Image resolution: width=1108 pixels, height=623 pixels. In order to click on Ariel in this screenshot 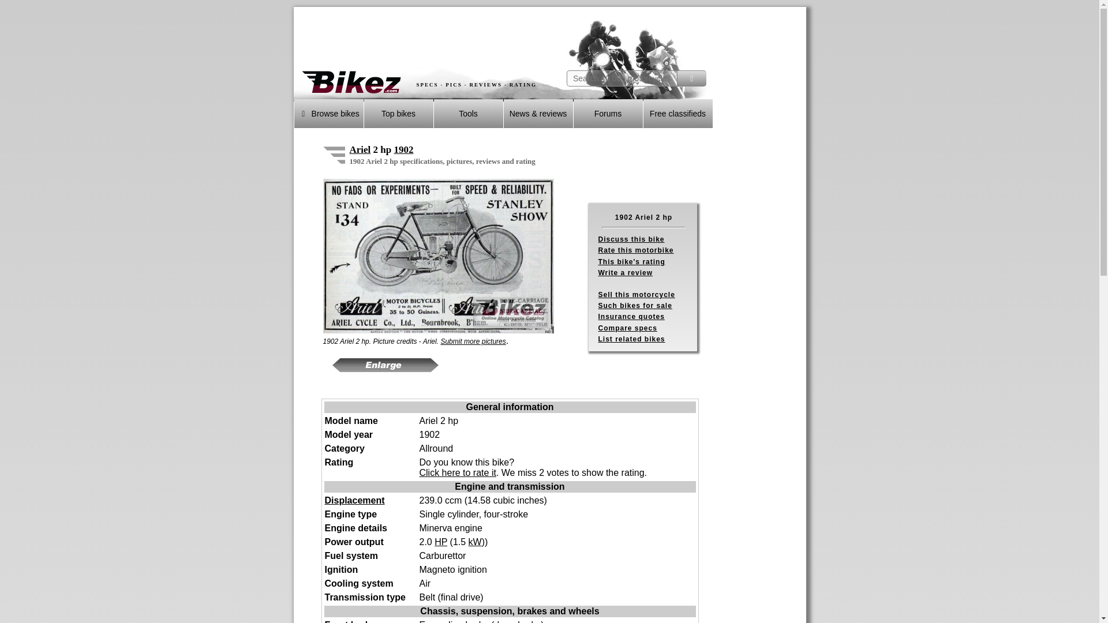, I will do `click(360, 149)`.